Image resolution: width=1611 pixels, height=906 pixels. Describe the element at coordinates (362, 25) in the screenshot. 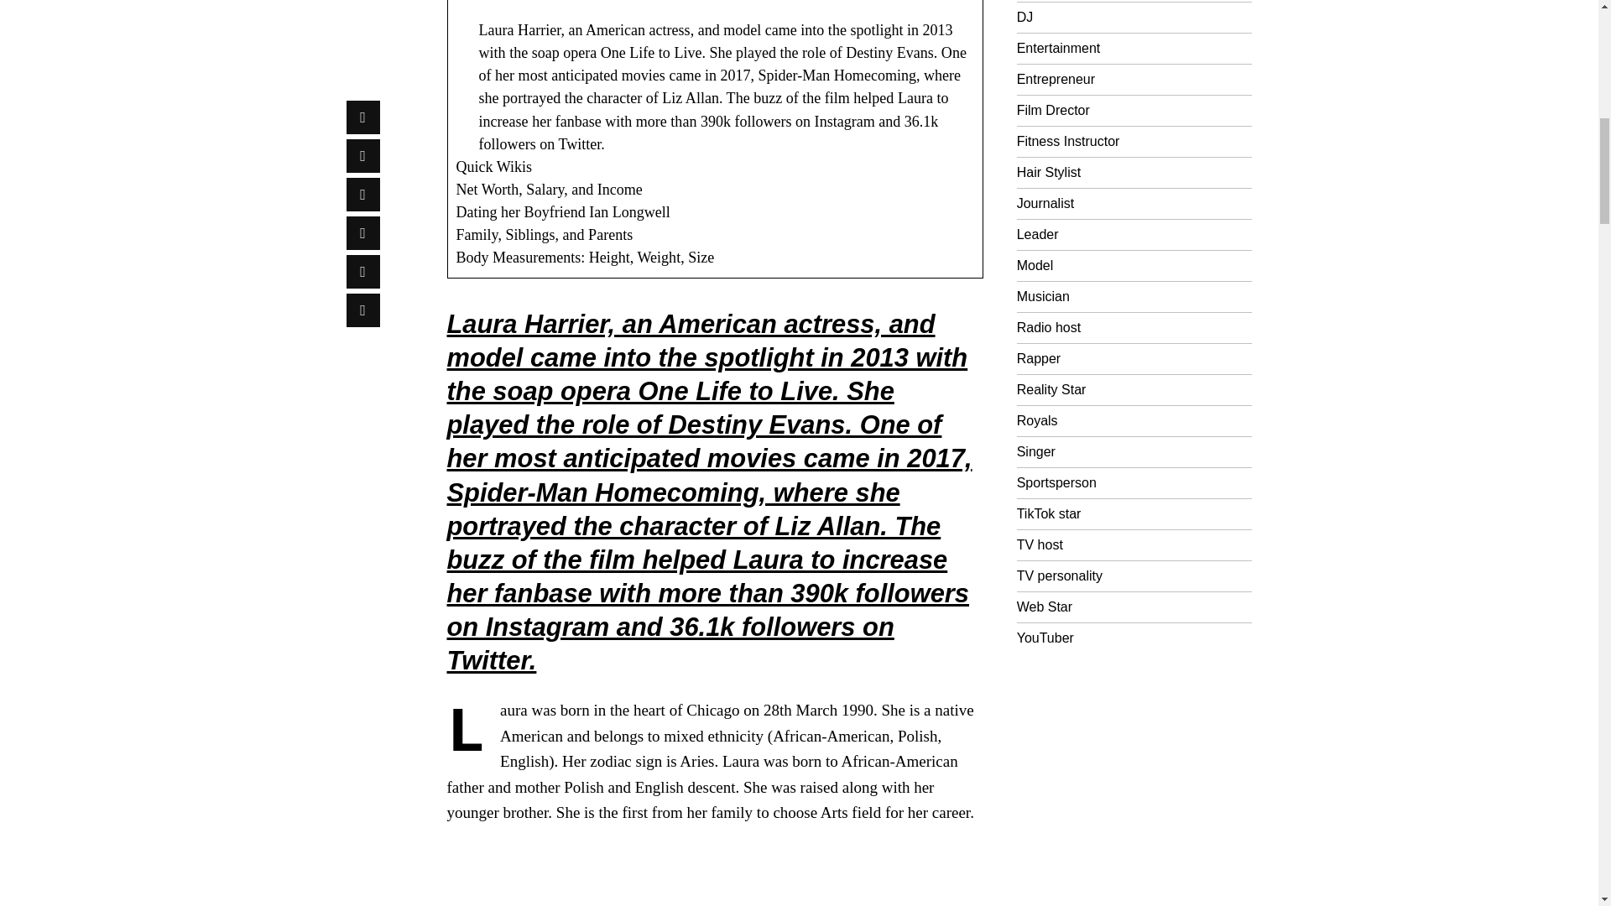

I see `Messenger` at that location.